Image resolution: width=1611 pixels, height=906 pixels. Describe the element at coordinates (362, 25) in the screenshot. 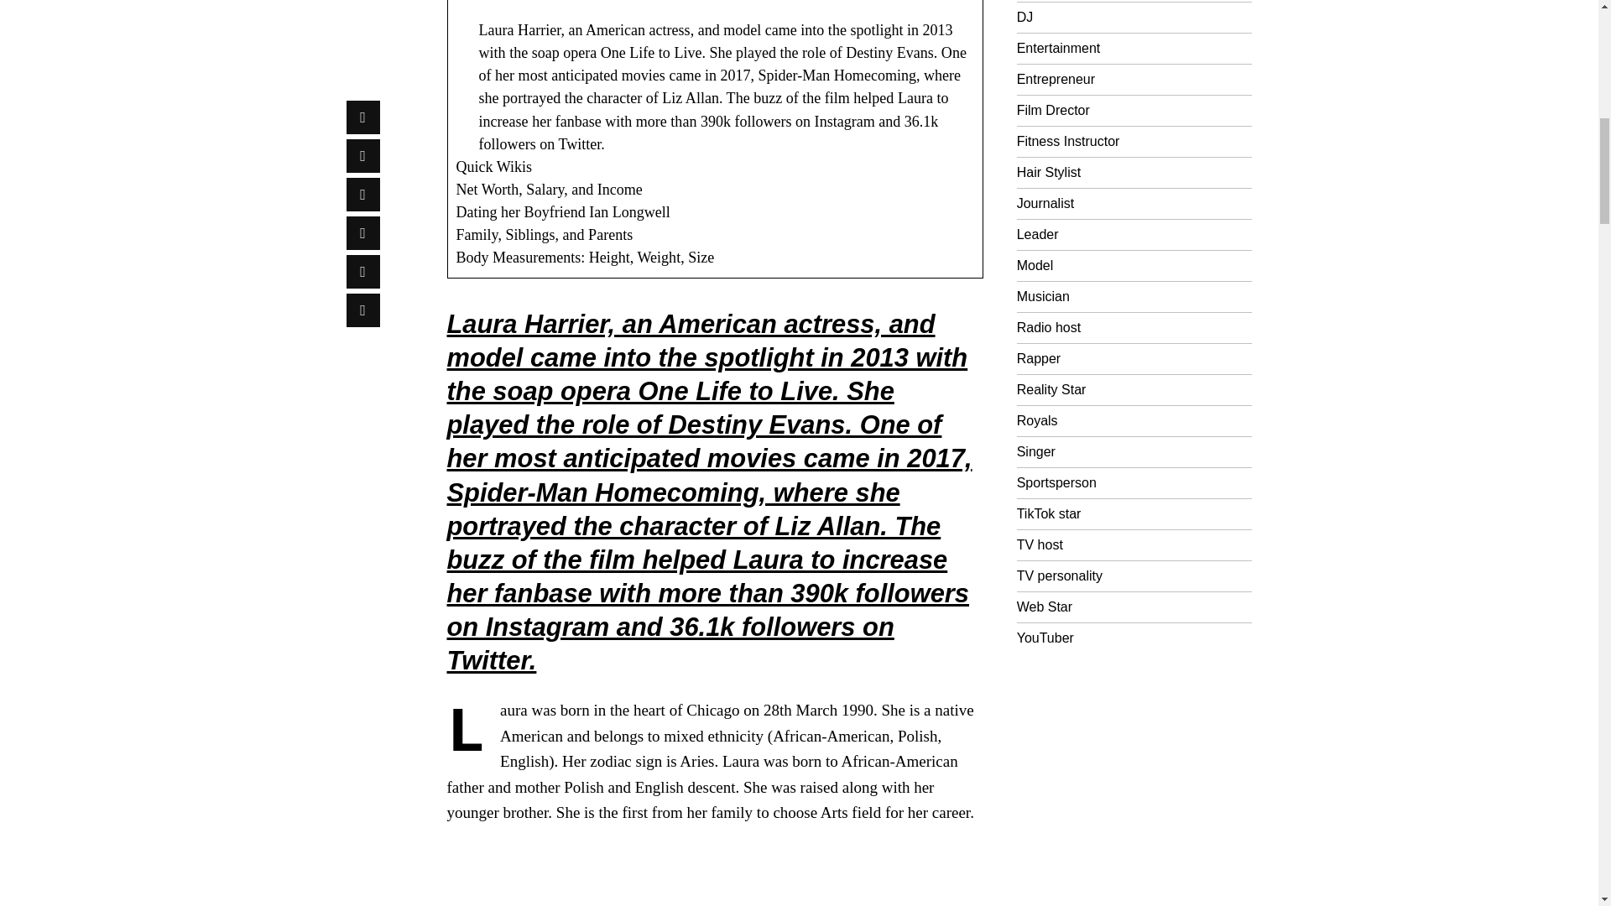

I see `Messenger` at that location.